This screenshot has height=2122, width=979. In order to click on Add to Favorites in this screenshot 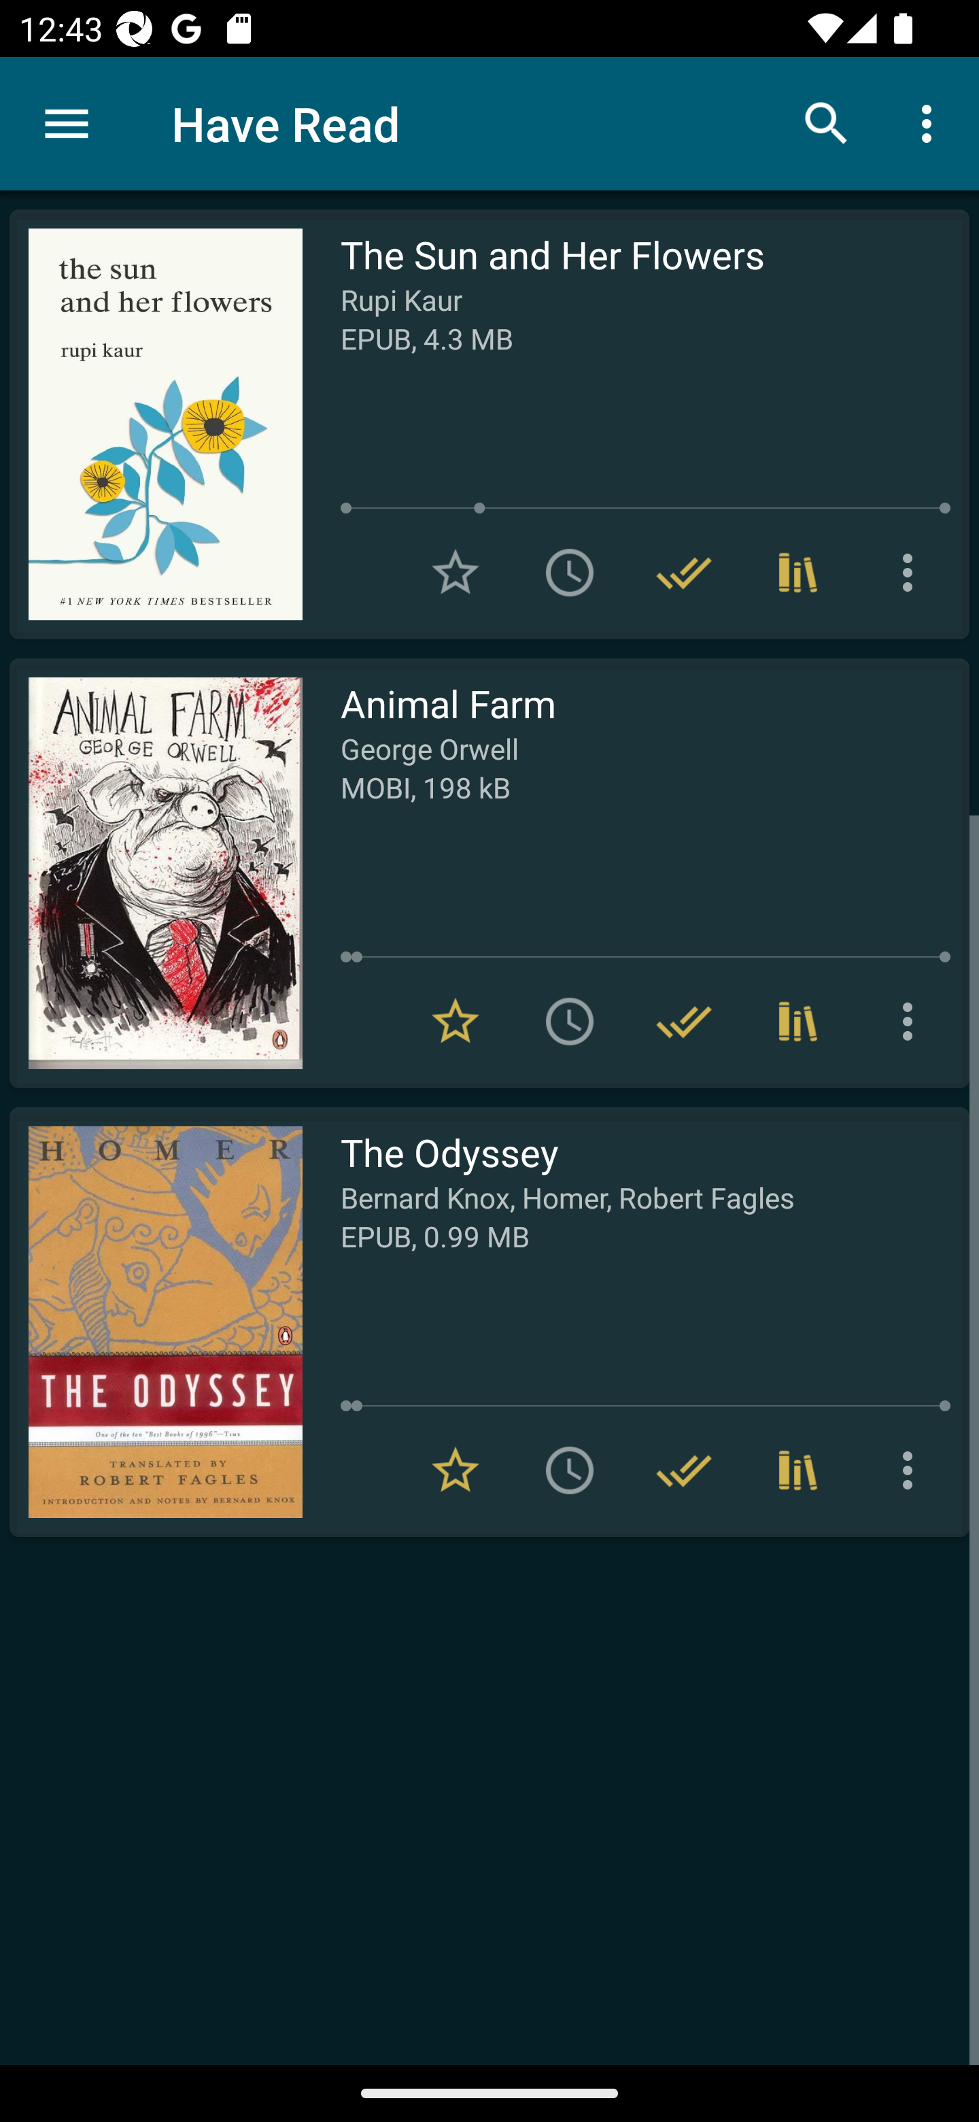, I will do `click(456, 573)`.